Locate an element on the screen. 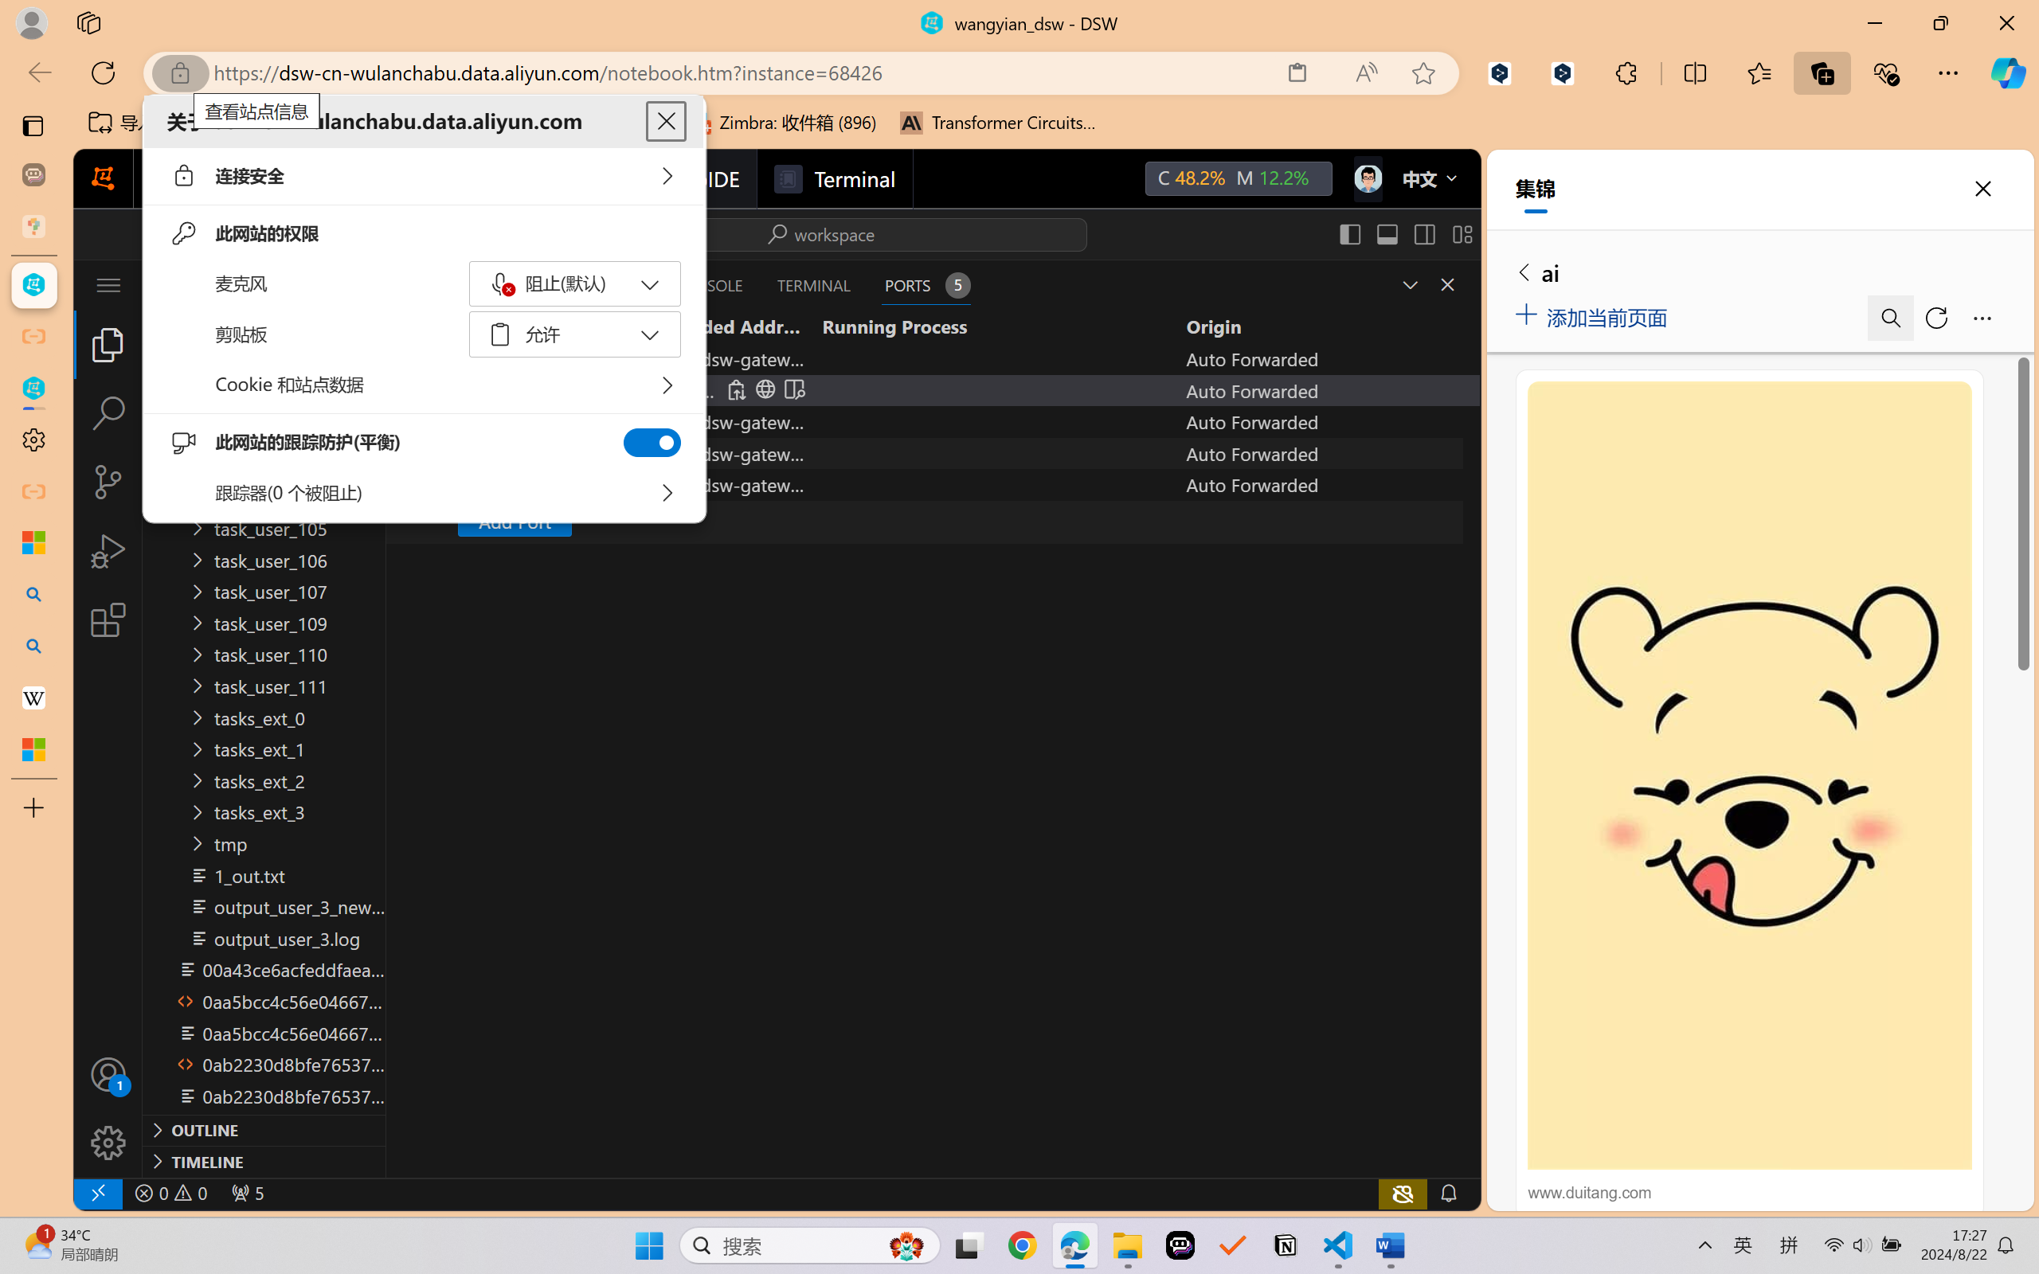 The image size is (2039, 1274). Google Chrome is located at coordinates (1022, 1245).